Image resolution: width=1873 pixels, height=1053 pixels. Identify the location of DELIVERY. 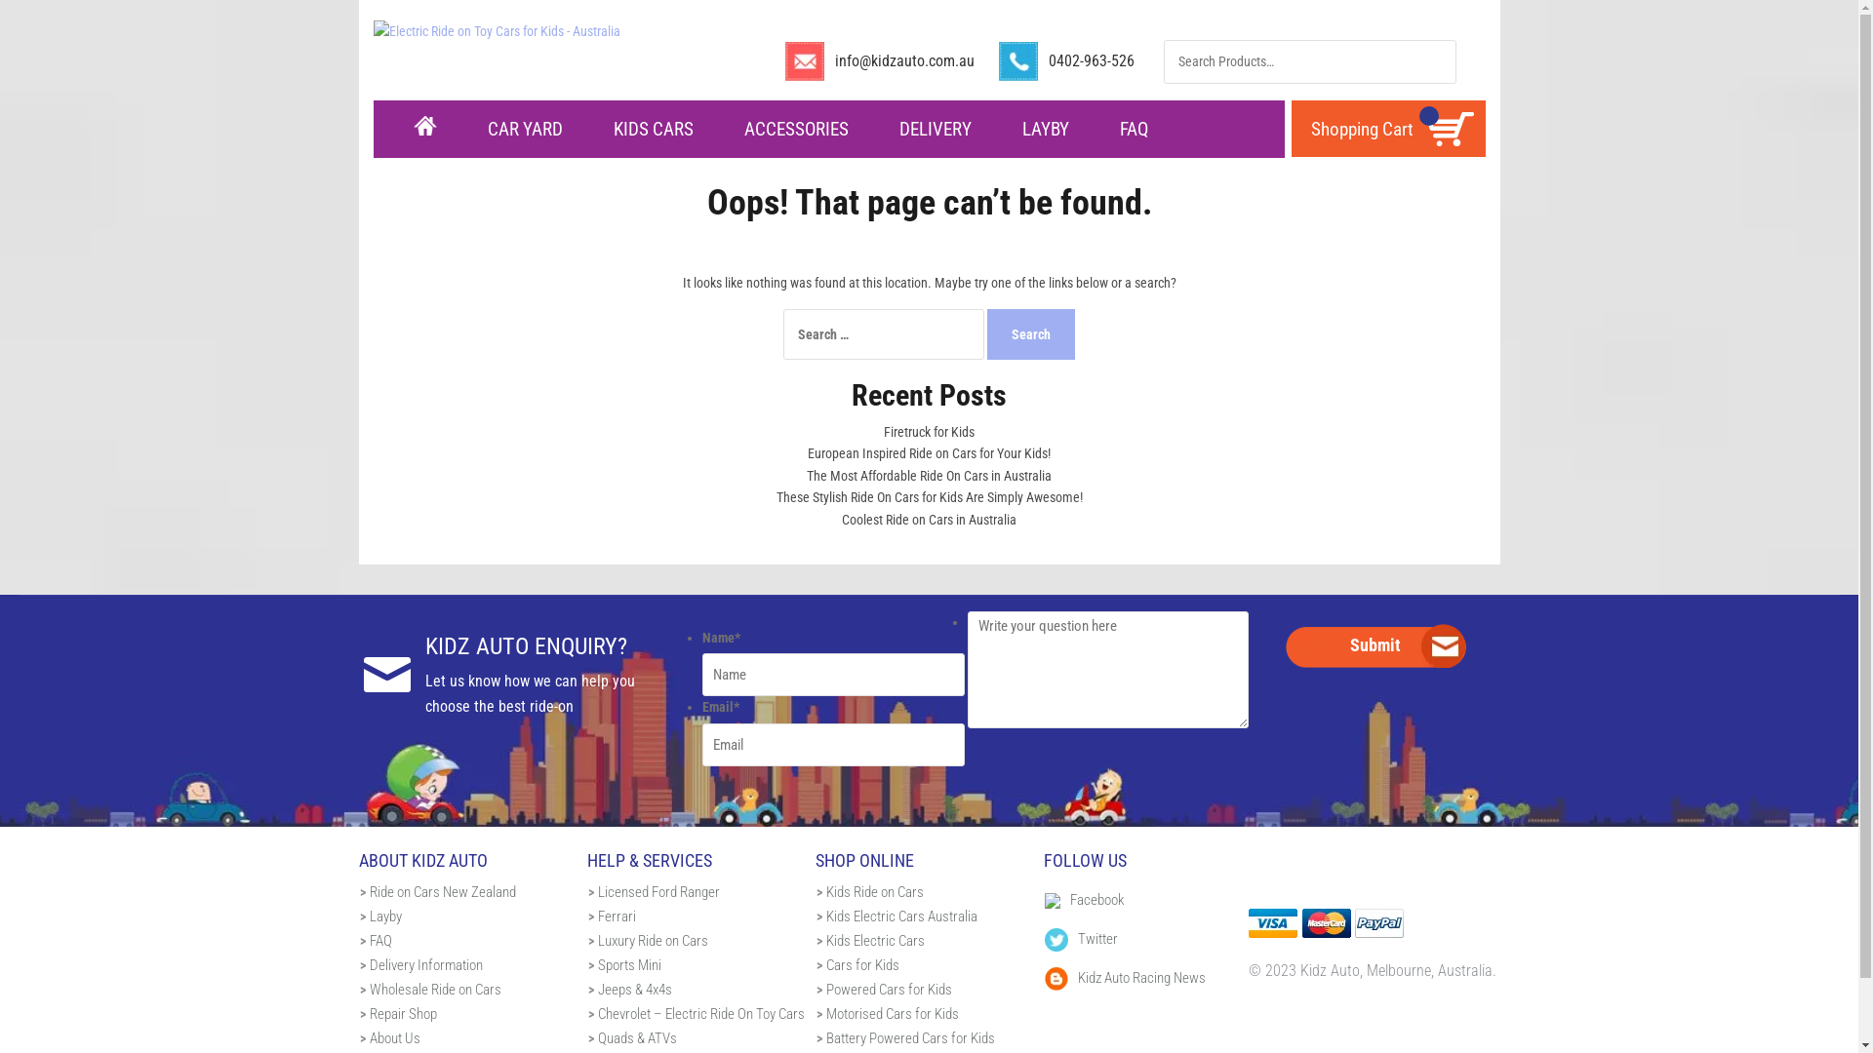
(936, 131).